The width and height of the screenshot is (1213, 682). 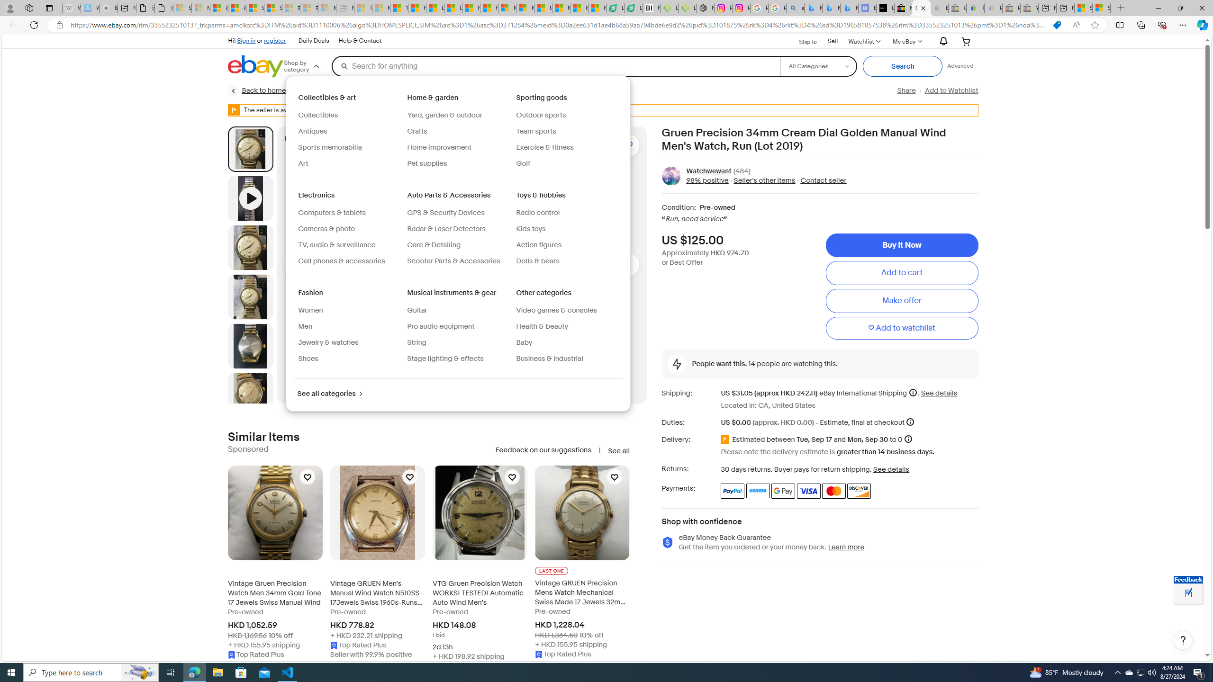 I want to click on Golf, so click(x=566, y=163).